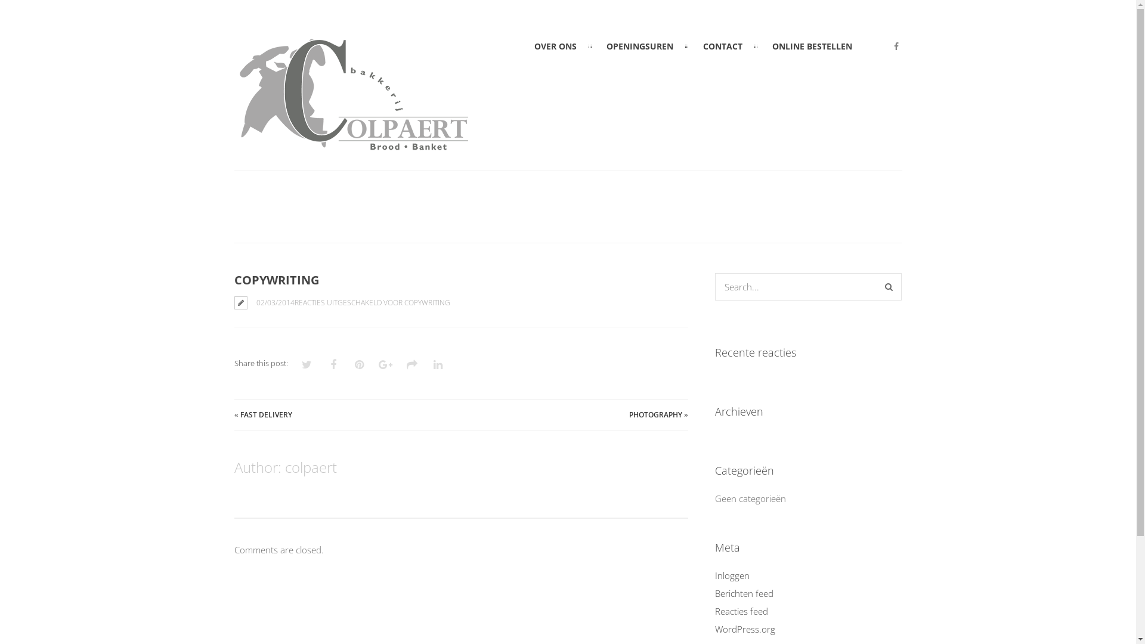  Describe the element at coordinates (723, 47) in the screenshot. I see `CONTACT` at that location.